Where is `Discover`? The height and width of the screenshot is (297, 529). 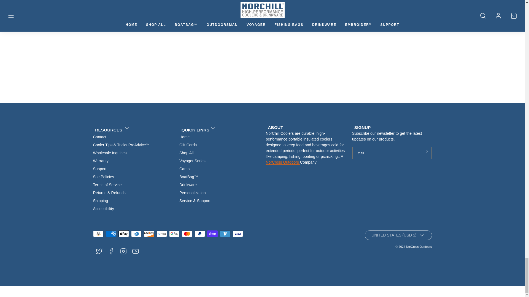 Discover is located at coordinates (149, 234).